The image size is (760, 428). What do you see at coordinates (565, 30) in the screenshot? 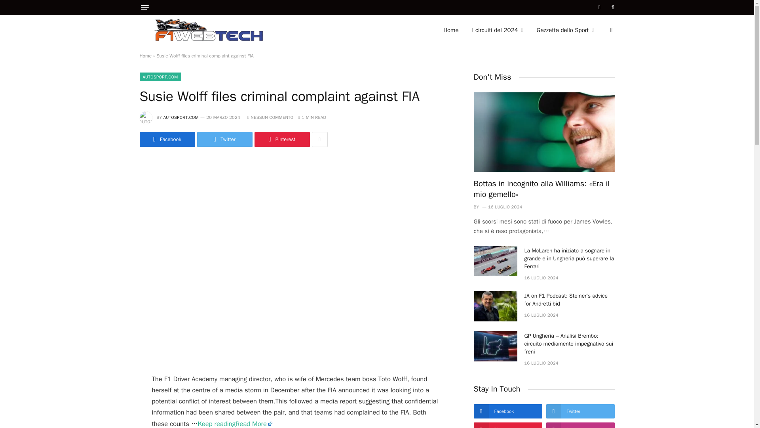
I see `Gazzetta dello Sport` at bounding box center [565, 30].